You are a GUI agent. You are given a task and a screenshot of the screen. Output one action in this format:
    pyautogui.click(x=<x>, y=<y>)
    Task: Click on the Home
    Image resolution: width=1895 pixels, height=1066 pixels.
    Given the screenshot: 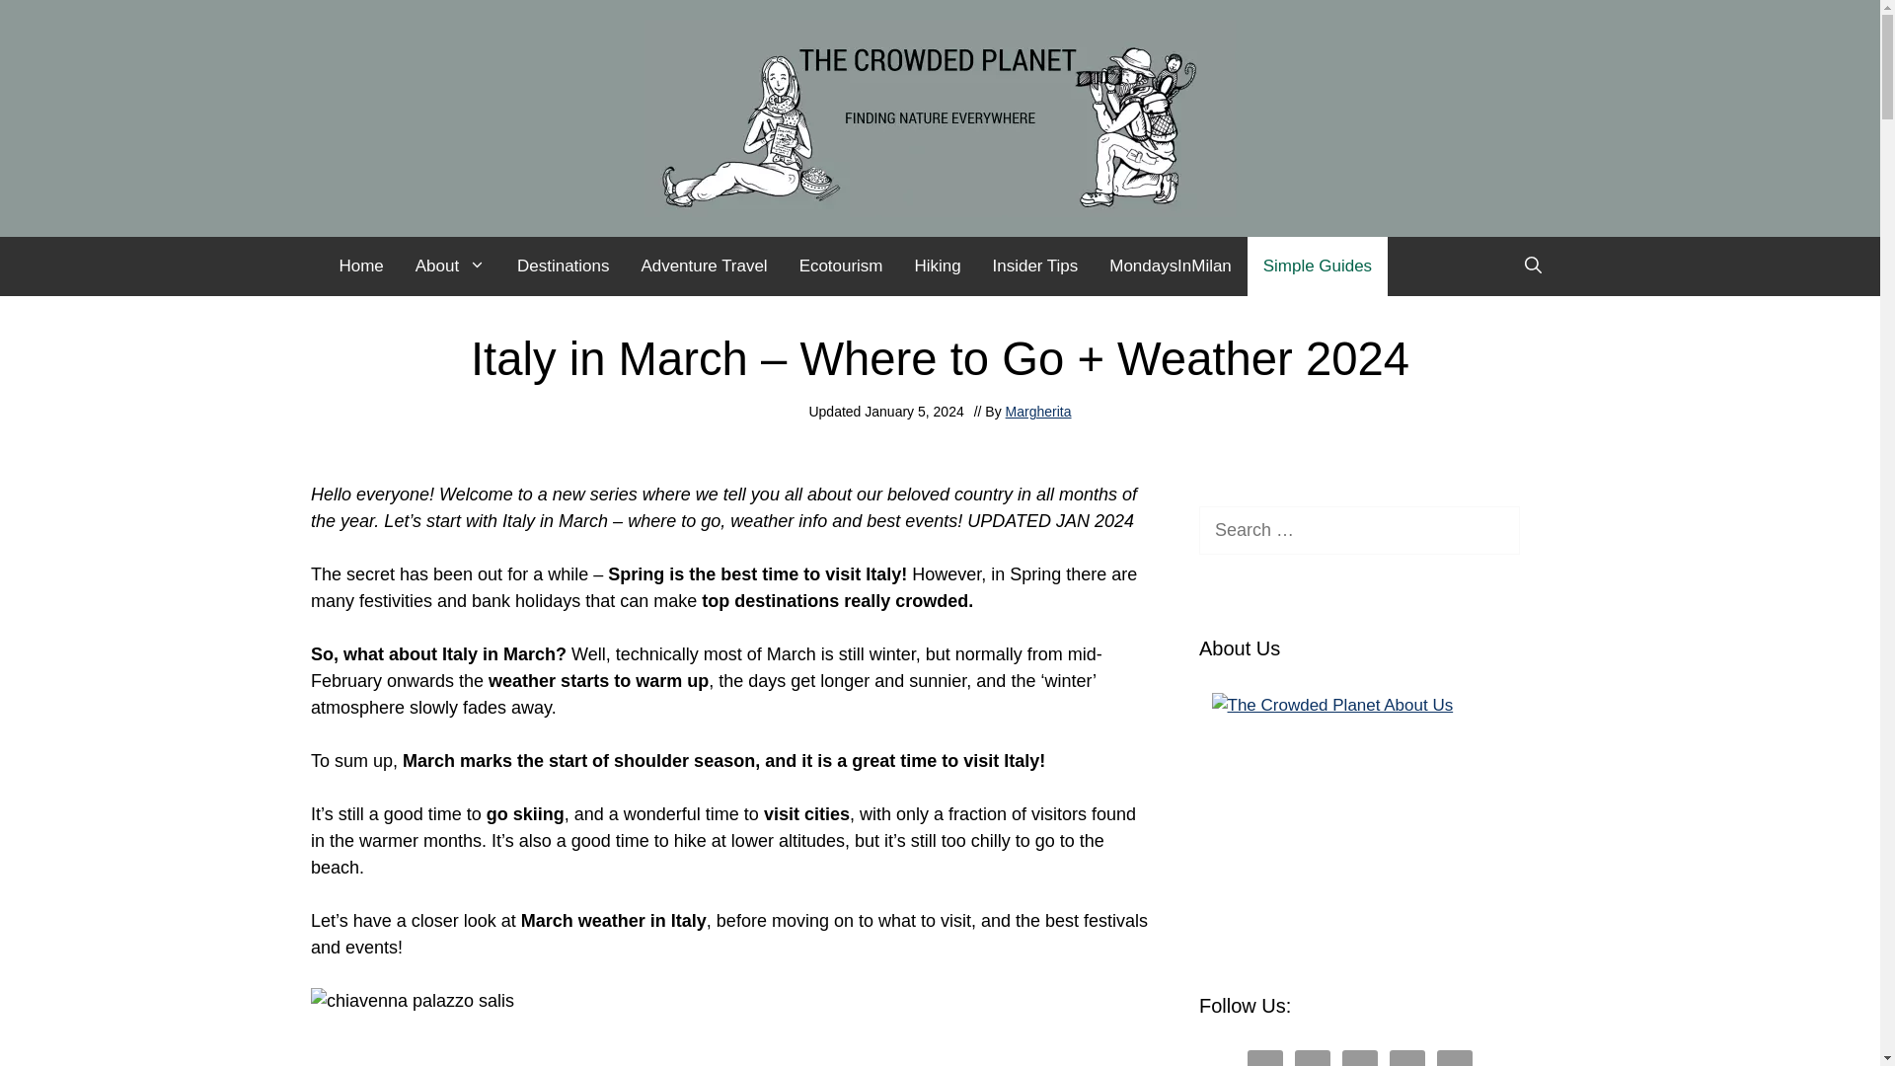 What is the action you would take?
    pyautogui.click(x=361, y=266)
    